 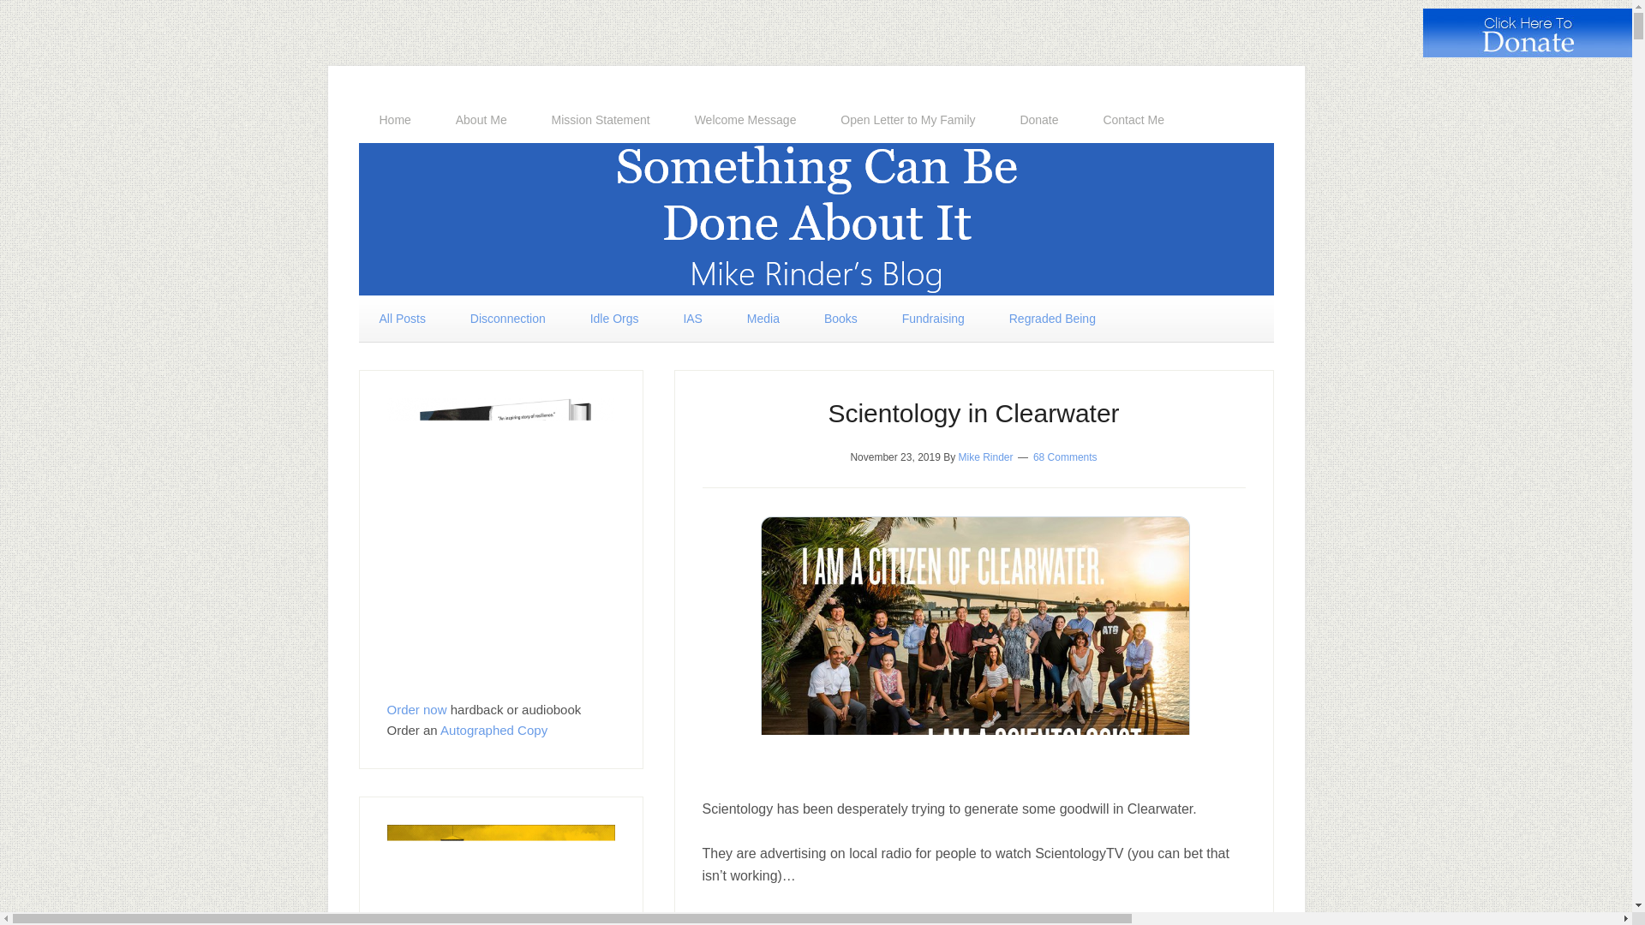 What do you see at coordinates (507, 318) in the screenshot?
I see `Disconnection` at bounding box center [507, 318].